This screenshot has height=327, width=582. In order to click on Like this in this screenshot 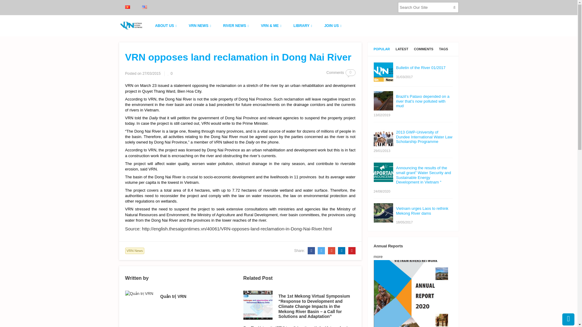, I will do `click(170, 73)`.